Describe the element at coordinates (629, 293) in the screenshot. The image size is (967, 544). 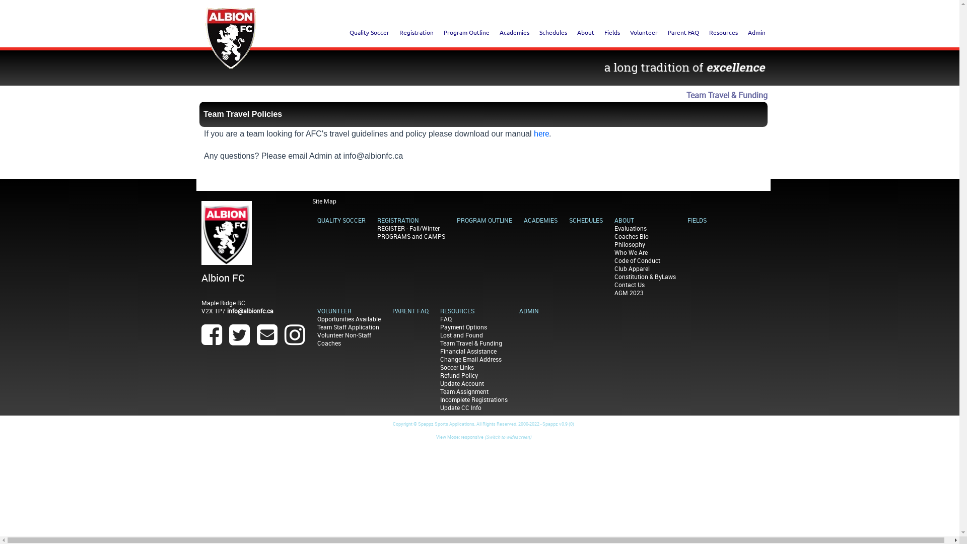
I see `AGM 2023` at that location.